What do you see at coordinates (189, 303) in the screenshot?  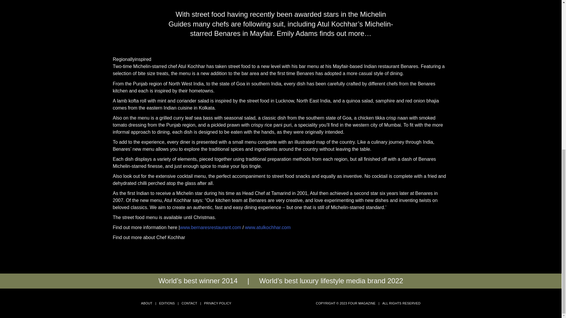 I see `CONTACT` at bounding box center [189, 303].